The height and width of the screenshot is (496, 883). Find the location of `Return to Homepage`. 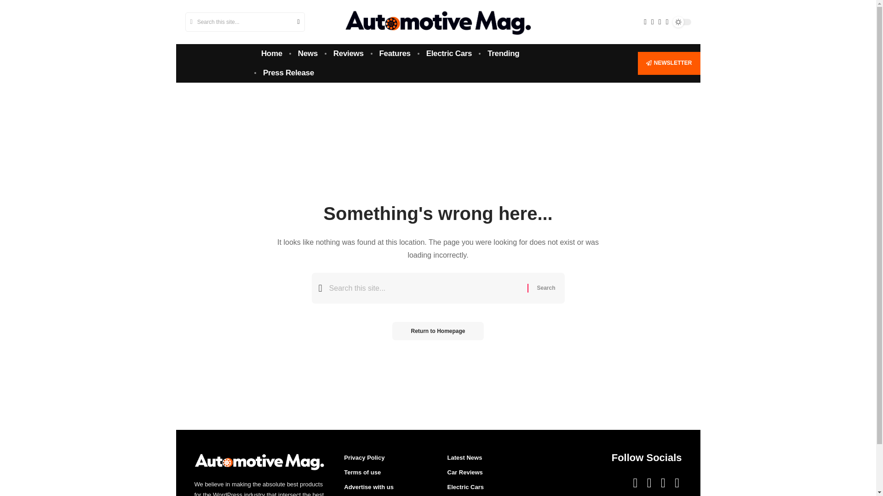

Return to Homepage is located at coordinates (437, 331).